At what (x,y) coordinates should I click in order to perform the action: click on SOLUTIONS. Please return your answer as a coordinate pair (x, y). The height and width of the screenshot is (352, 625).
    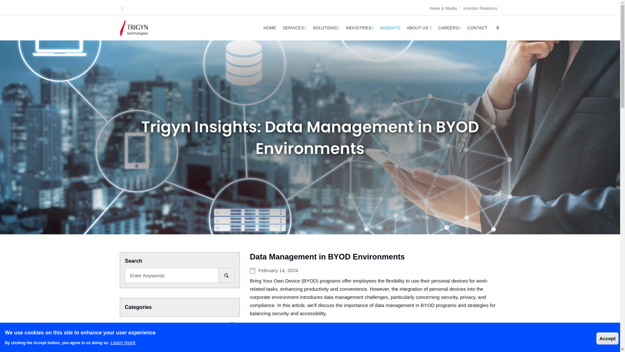
    Looking at the image, I should click on (326, 28).